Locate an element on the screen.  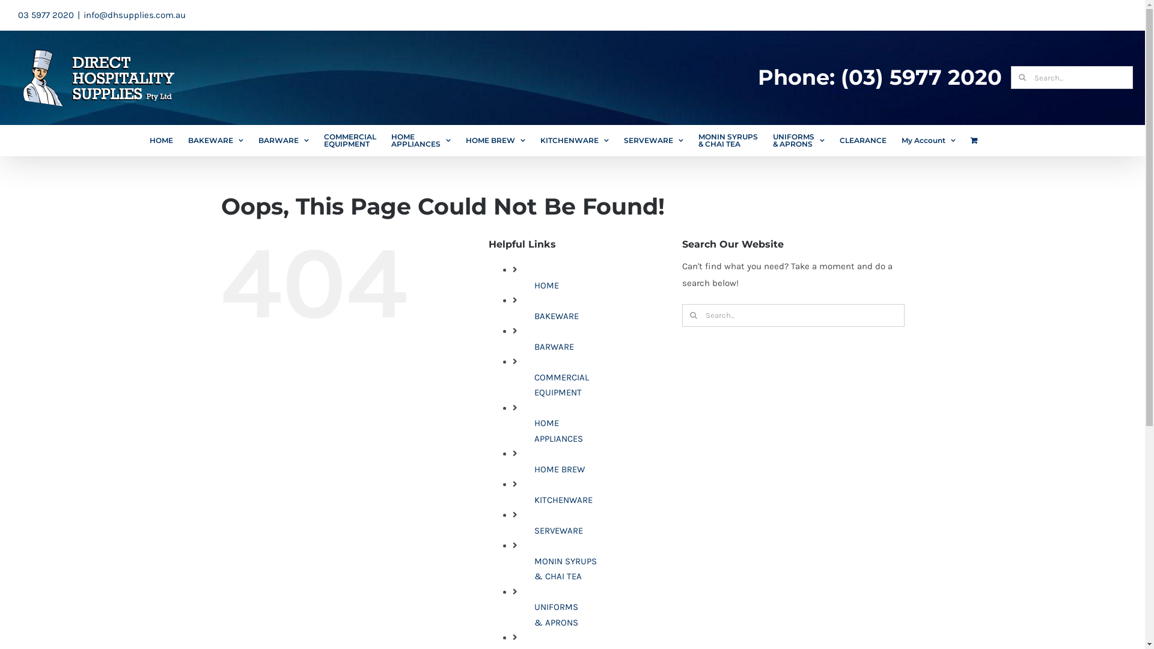
03 5977 2020 is located at coordinates (46, 15).